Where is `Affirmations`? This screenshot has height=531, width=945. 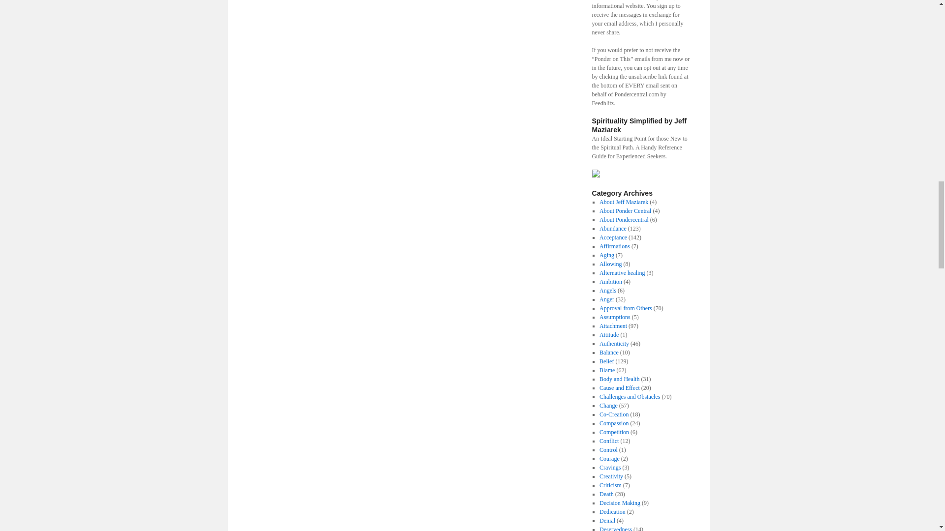 Affirmations is located at coordinates (614, 246).